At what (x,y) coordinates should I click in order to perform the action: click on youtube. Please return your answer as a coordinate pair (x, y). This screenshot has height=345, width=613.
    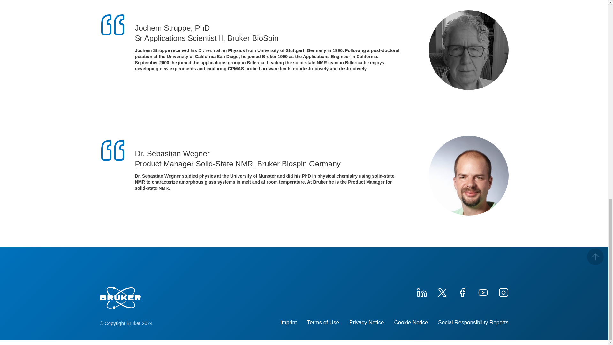
    Looking at the image, I should click on (483, 292).